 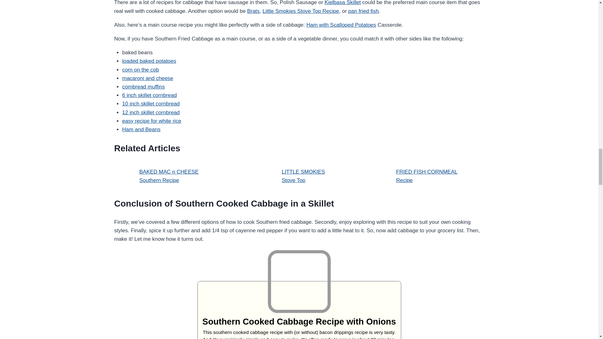 What do you see at coordinates (149, 95) in the screenshot?
I see `6 inch skillet cornbread` at bounding box center [149, 95].